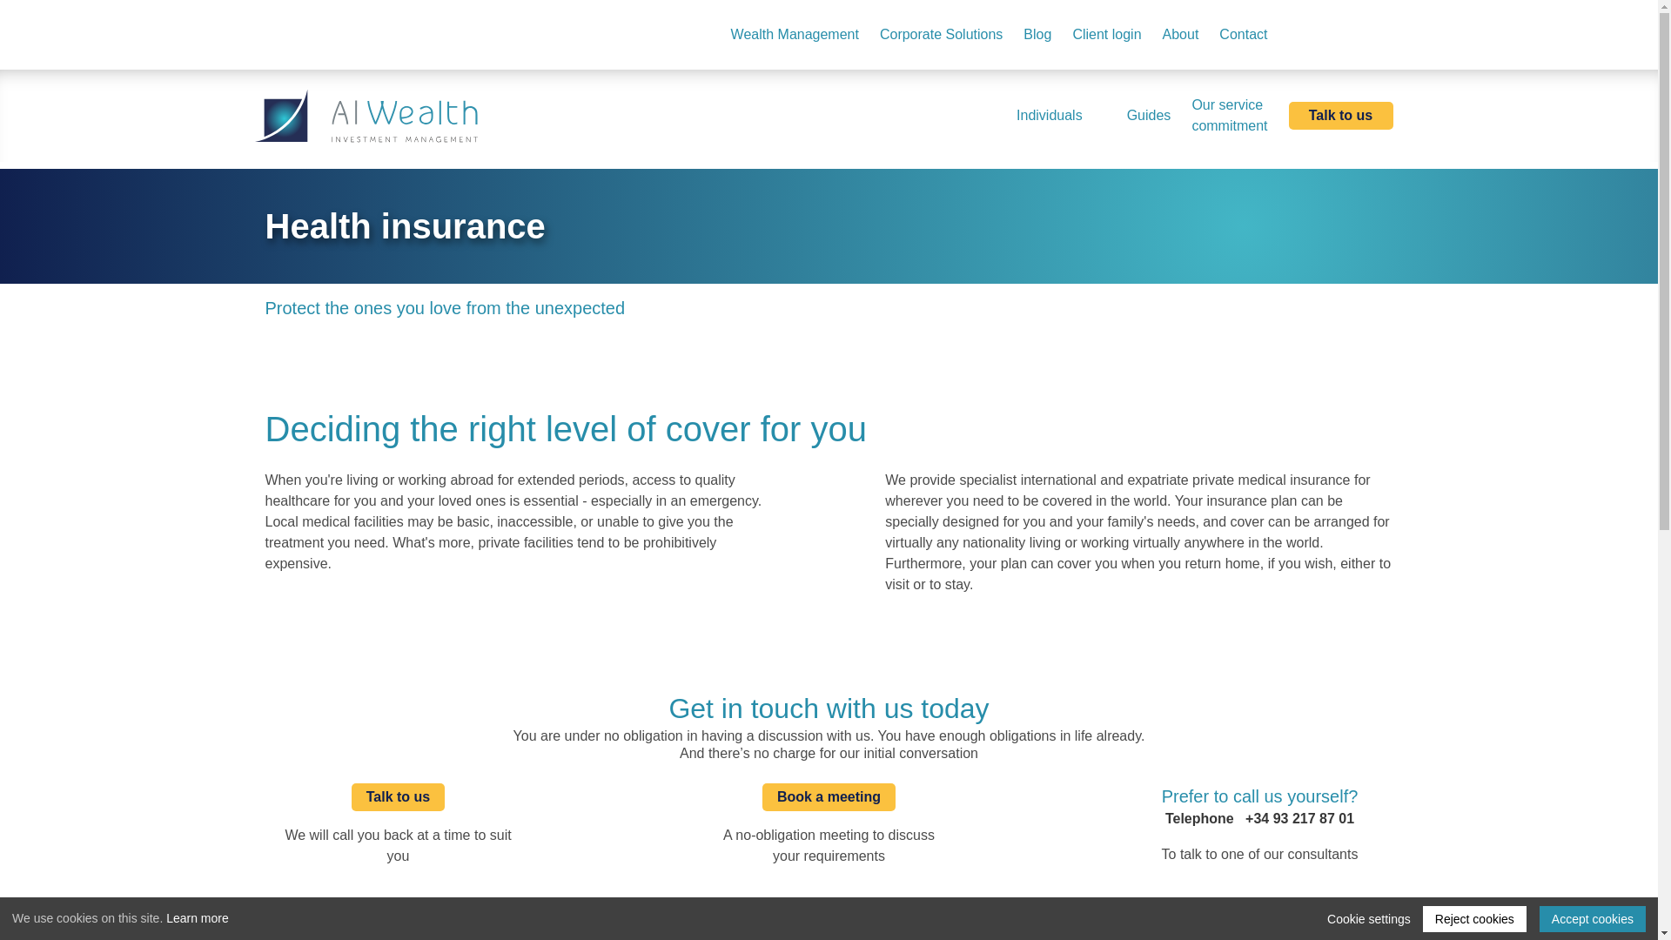 The image size is (1671, 940). I want to click on Individuals, so click(399, 797).